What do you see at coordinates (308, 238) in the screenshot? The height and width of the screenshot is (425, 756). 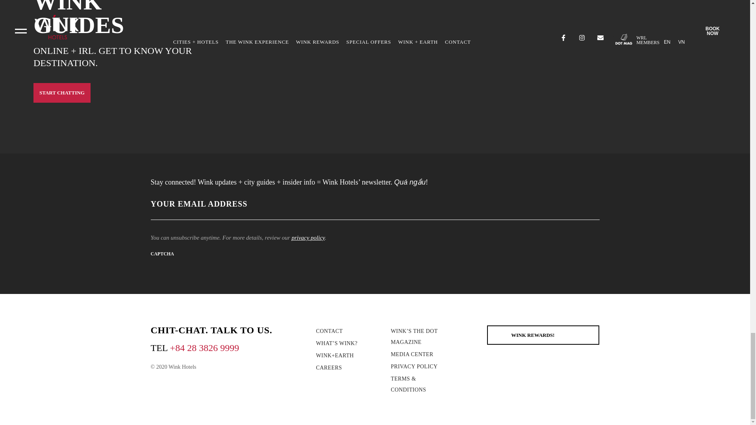 I see `privacy policy` at bounding box center [308, 238].